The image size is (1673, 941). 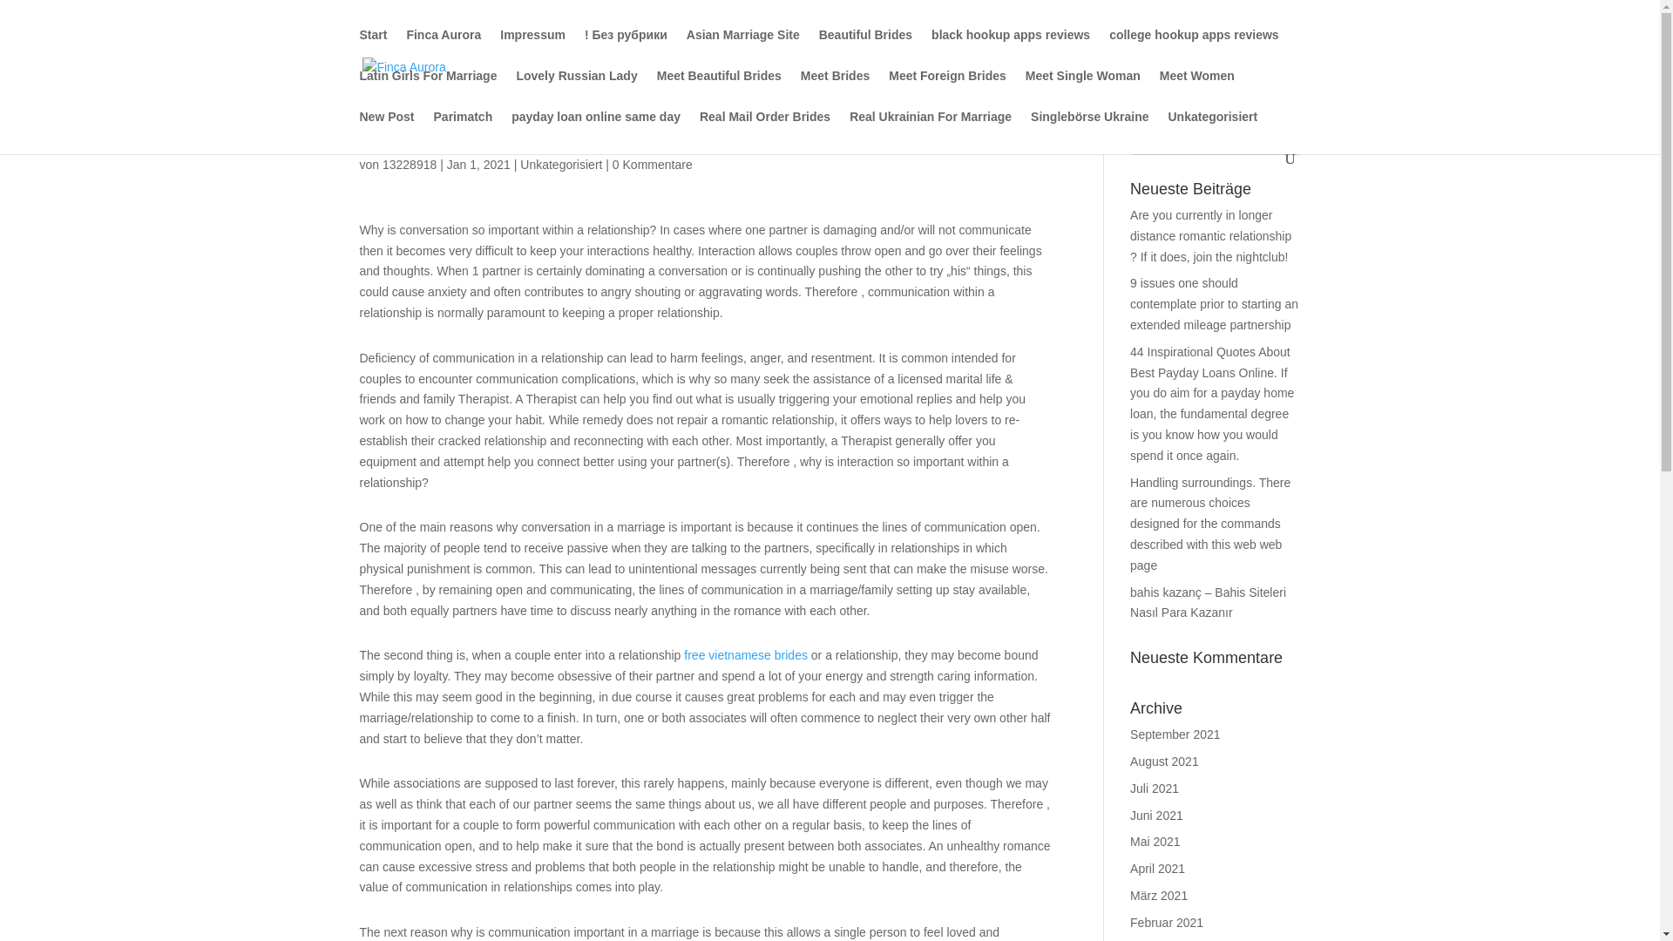 I want to click on Meet Women, so click(x=1196, y=90).